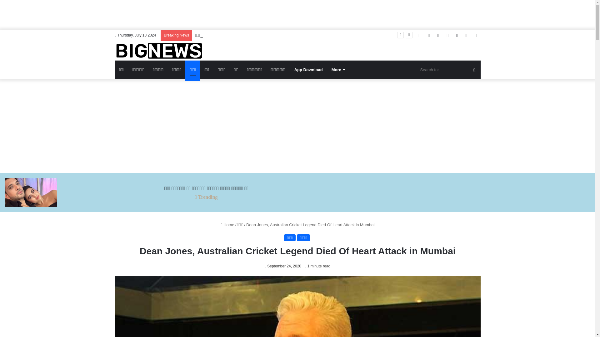 Image resolution: width=600 pixels, height=337 pixels. I want to click on Instagram, so click(457, 35).